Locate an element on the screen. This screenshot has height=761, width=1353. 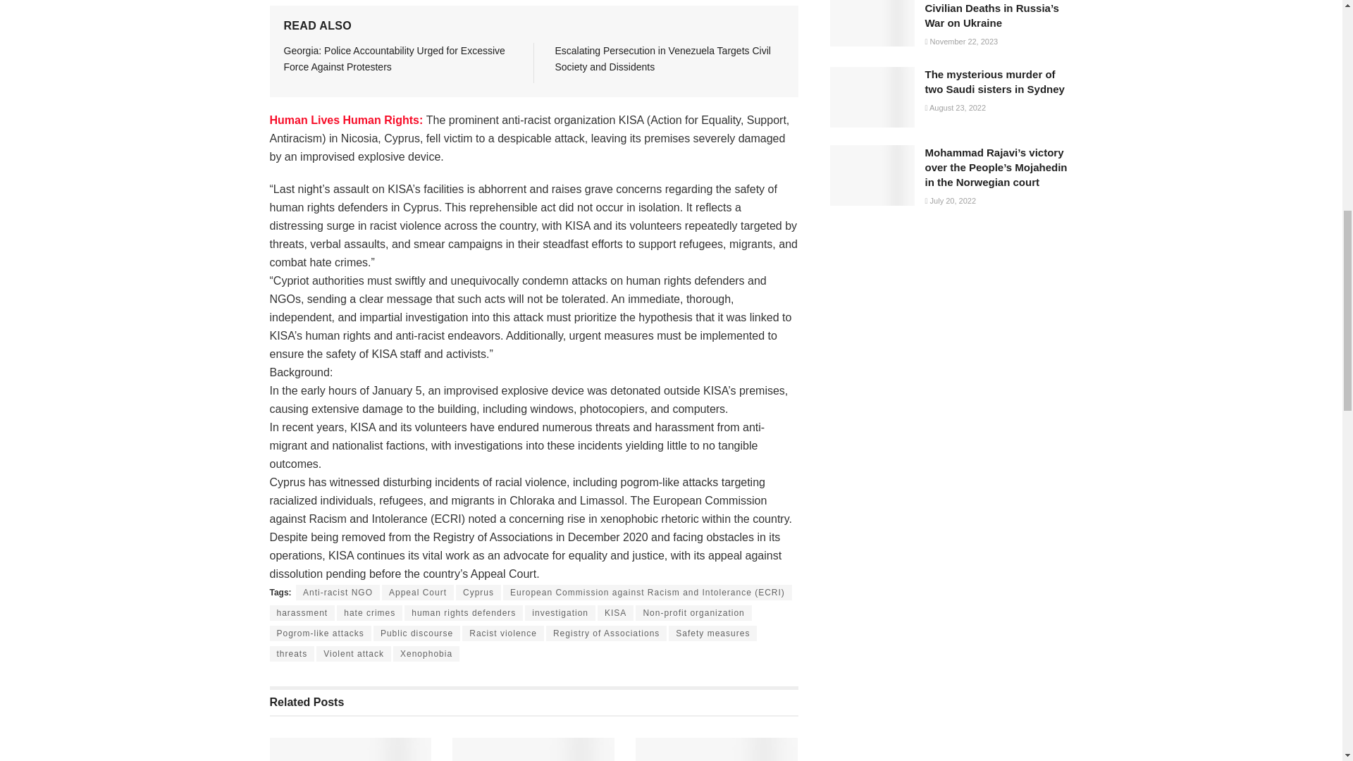
Cyprus is located at coordinates (478, 593).